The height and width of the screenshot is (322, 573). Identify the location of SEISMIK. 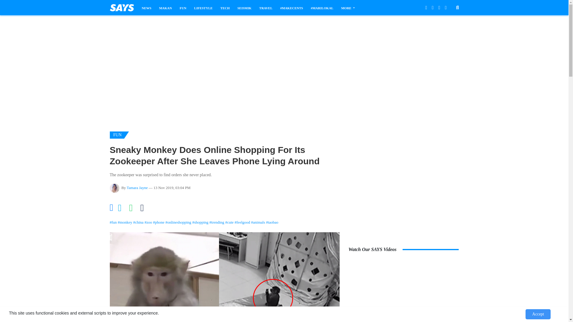
(244, 8).